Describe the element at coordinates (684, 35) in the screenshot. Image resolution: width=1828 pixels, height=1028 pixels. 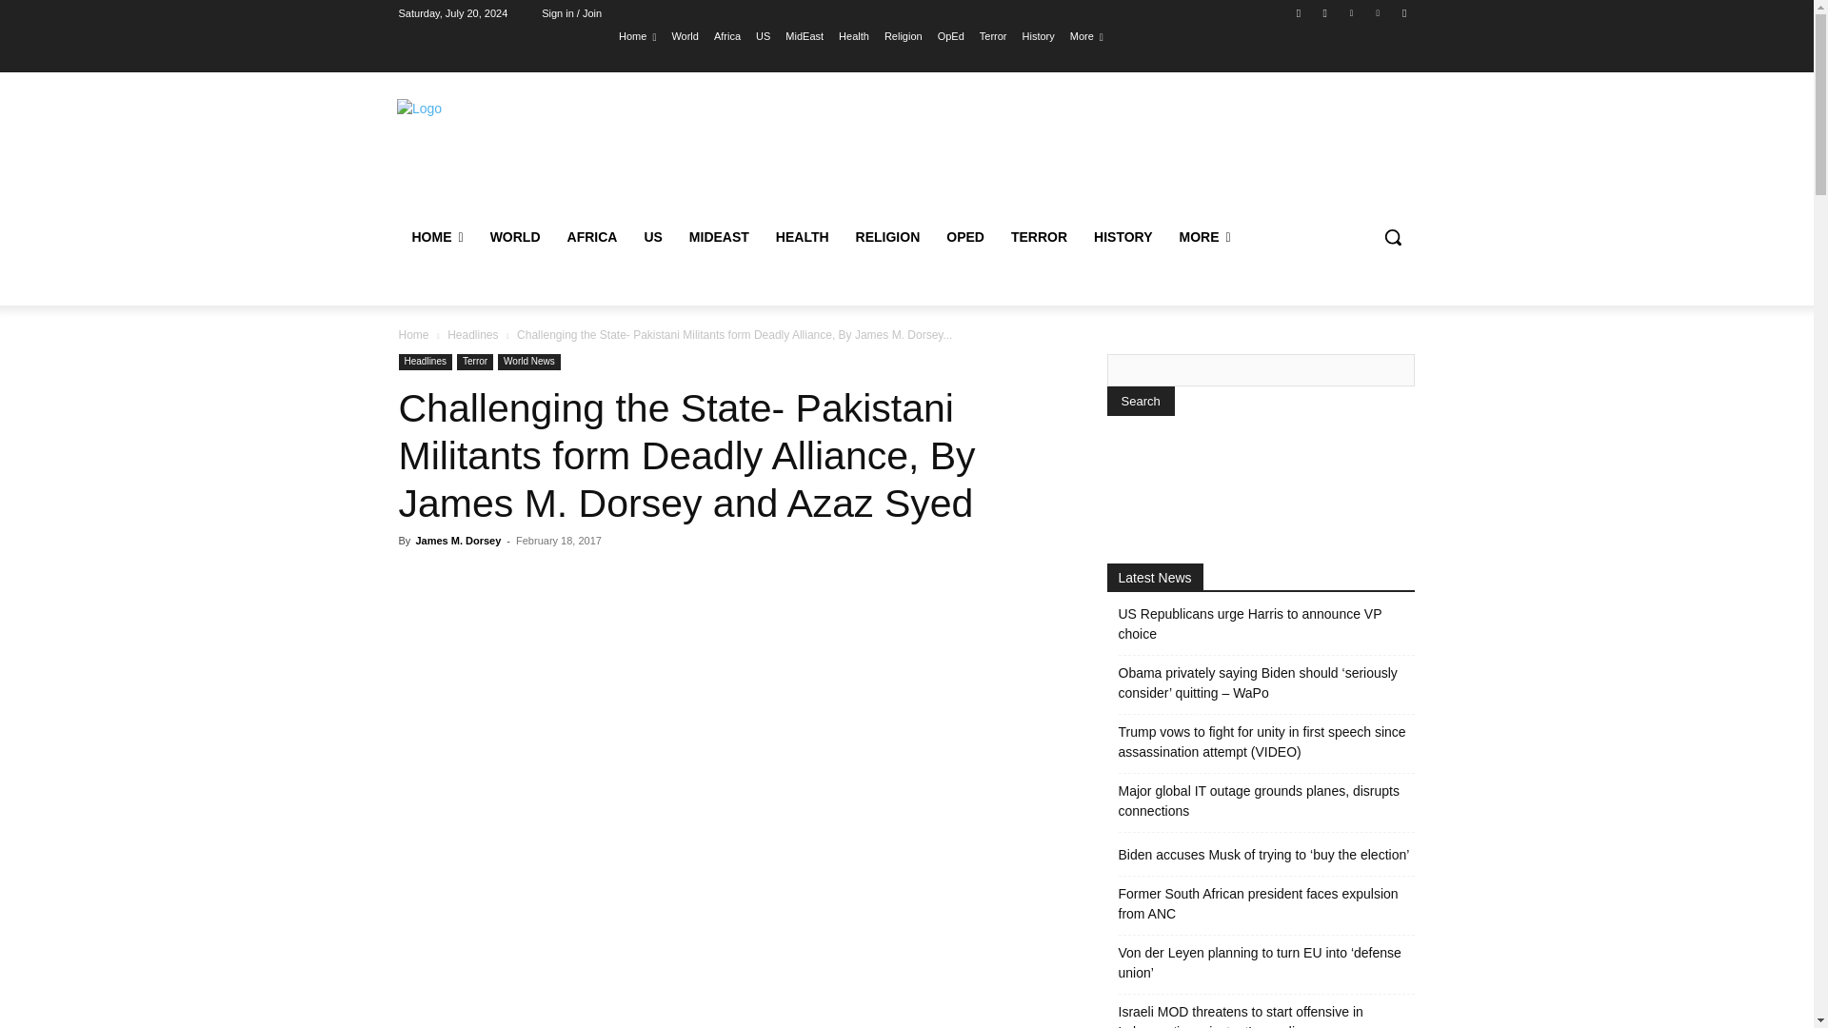
I see `World` at that location.